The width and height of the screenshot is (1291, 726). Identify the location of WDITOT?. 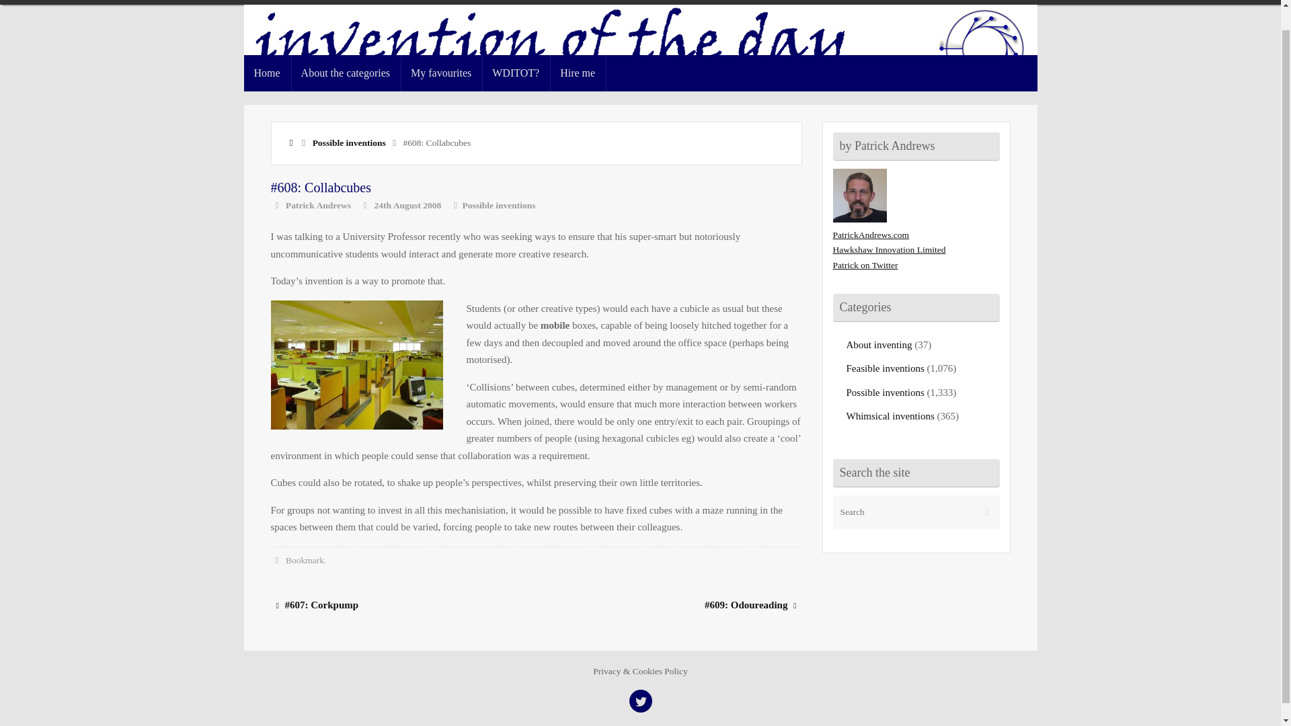
(515, 73).